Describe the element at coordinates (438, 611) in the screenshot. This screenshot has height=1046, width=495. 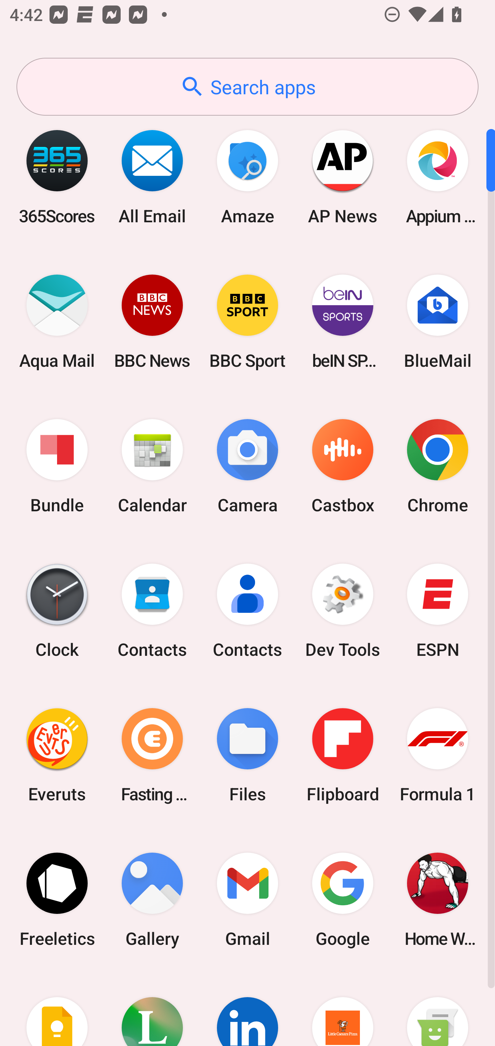
I see `ESPN` at that location.